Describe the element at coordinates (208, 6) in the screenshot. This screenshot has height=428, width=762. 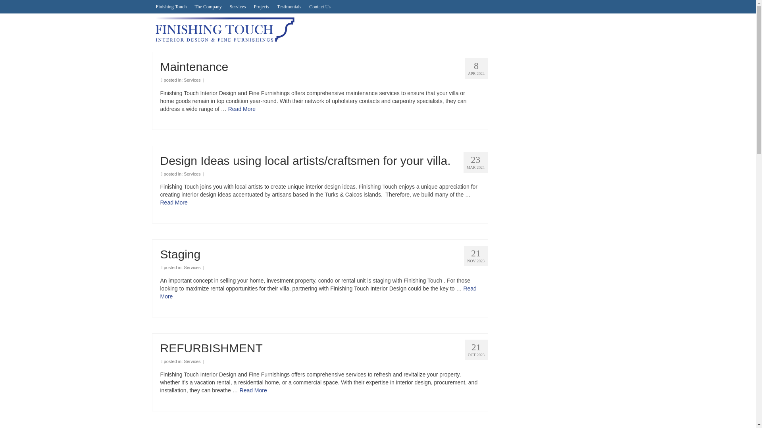
I see `The Company` at that location.